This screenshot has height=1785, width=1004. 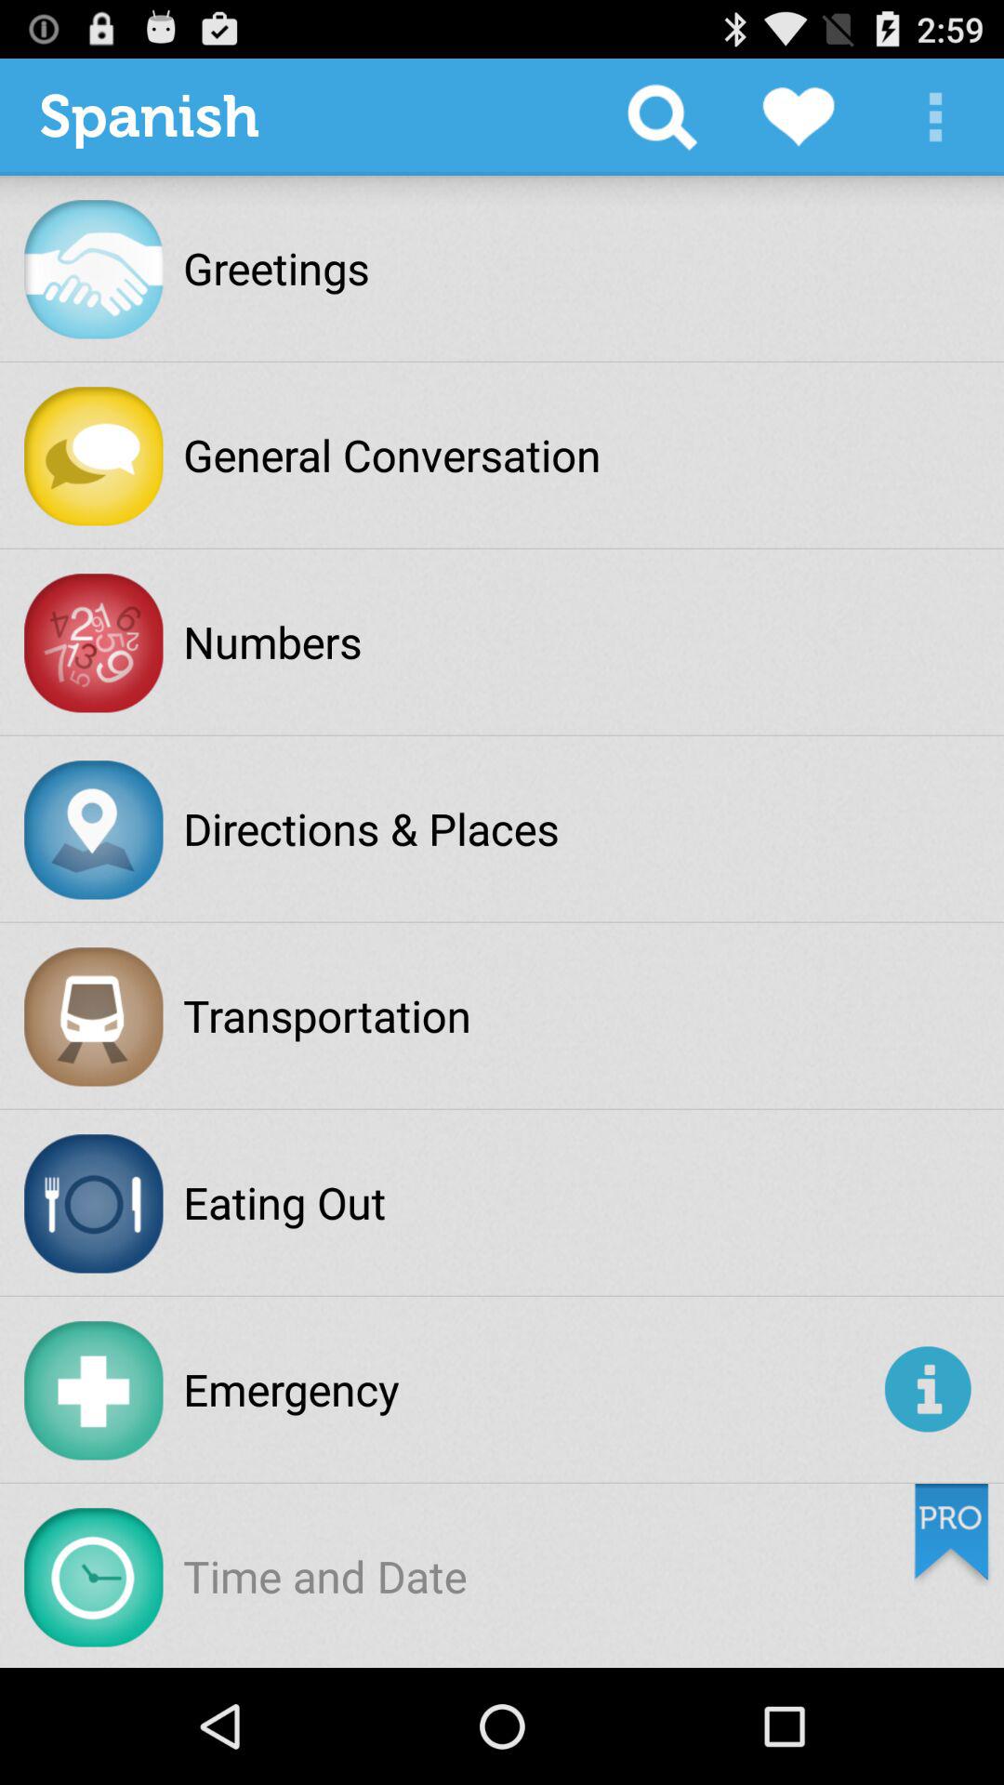 I want to click on jump until time and date, so click(x=325, y=1576).